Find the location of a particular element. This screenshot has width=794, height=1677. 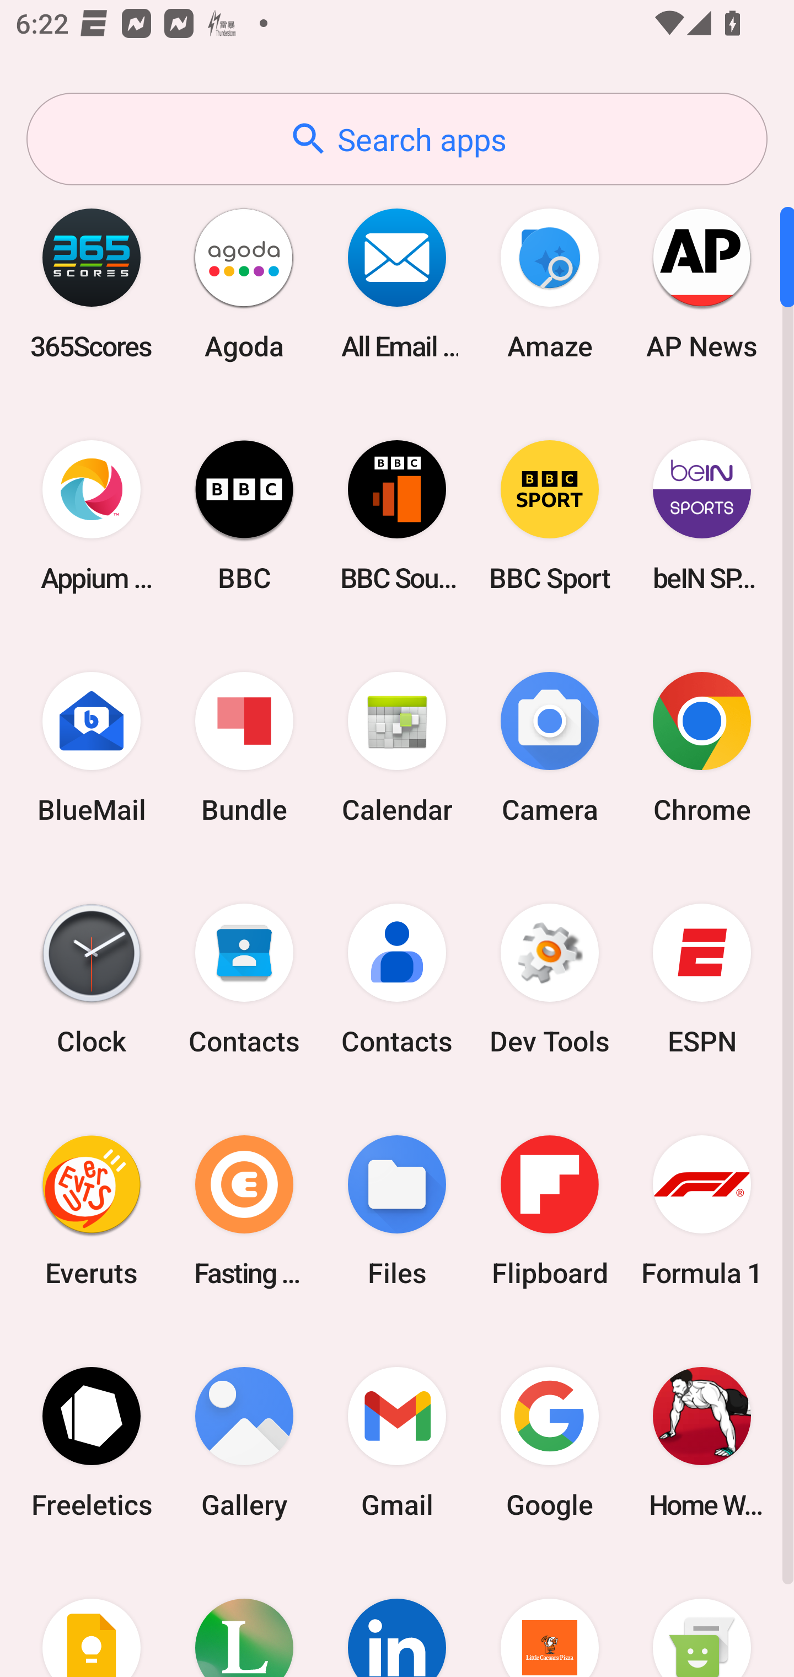

BBC Sounds is located at coordinates (397, 515).